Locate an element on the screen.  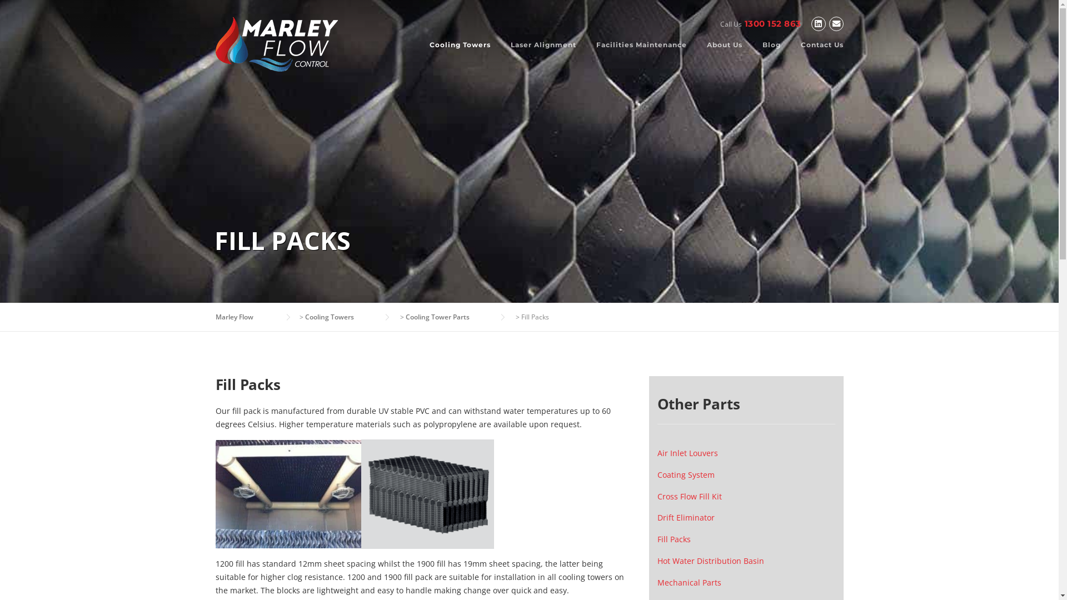
Contact Us is located at coordinates (817, 53).